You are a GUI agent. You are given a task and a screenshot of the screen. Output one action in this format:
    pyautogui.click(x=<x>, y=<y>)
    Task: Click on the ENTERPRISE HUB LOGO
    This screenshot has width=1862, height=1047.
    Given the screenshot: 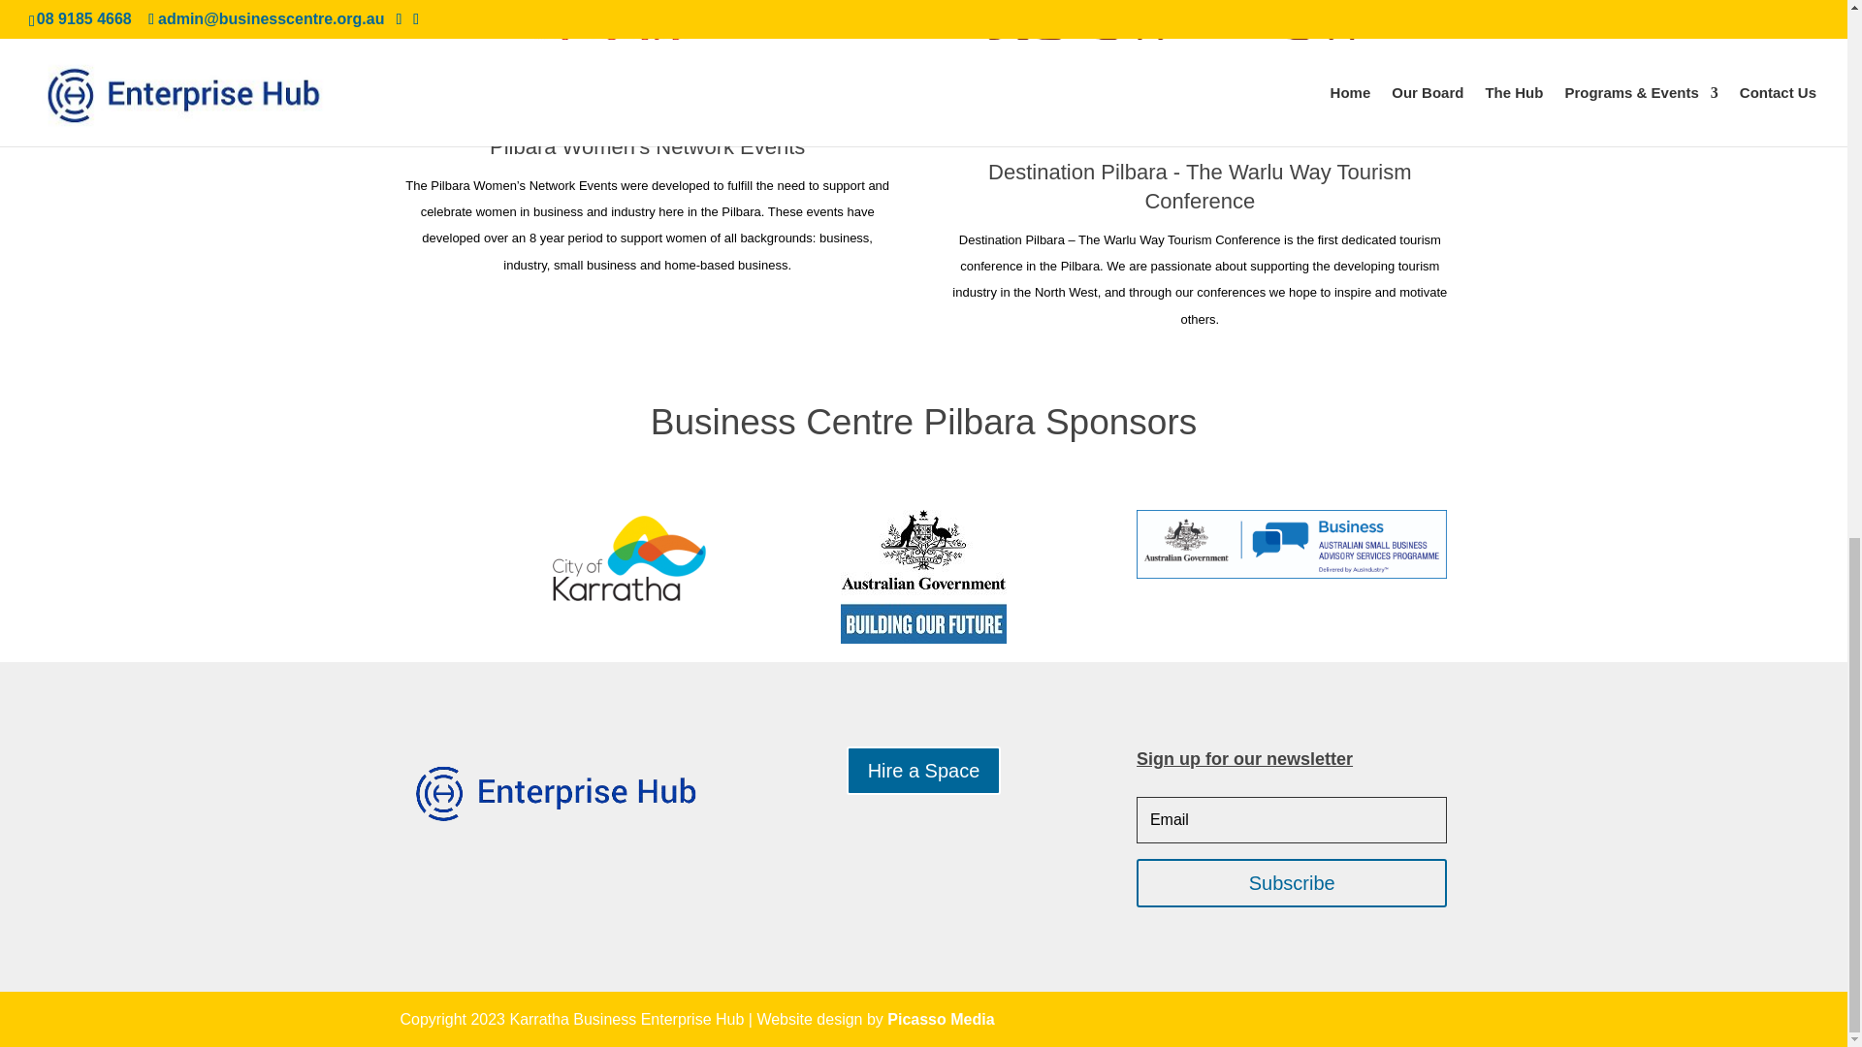 What is the action you would take?
    pyautogui.click(x=555, y=791)
    